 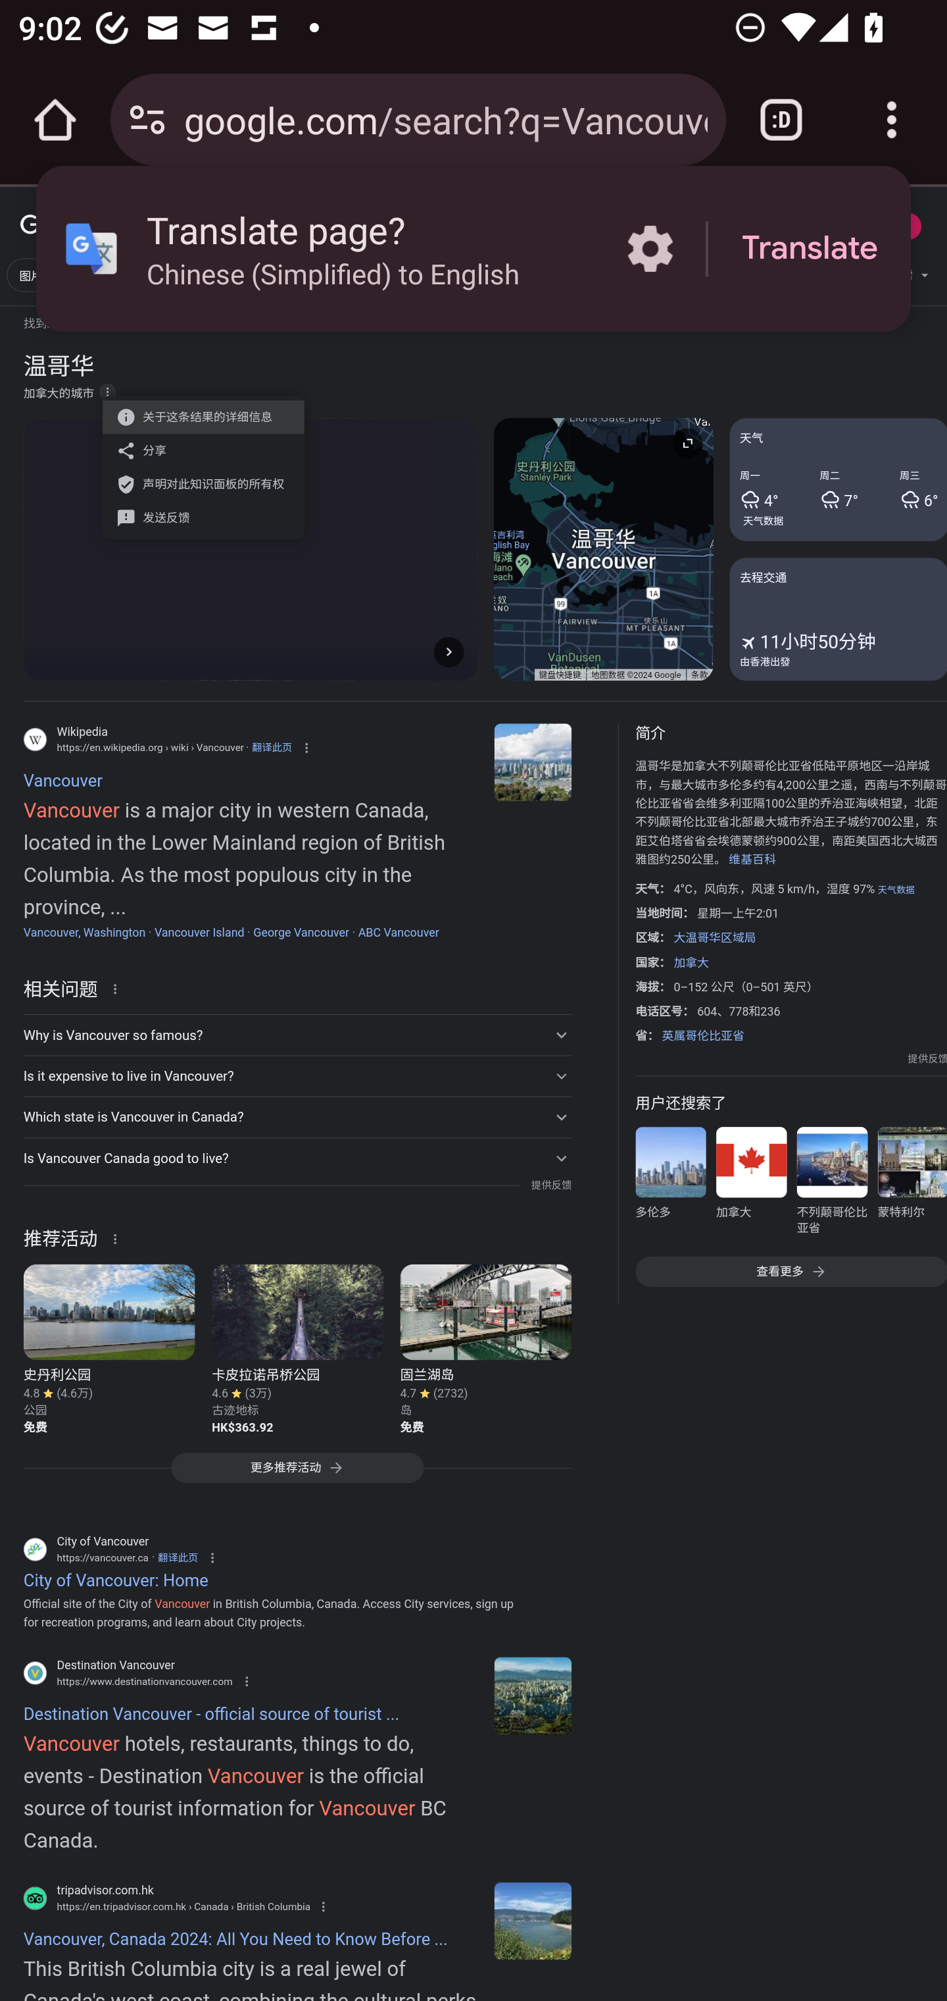 I want to click on Connection is secure, so click(x=147, y=120).